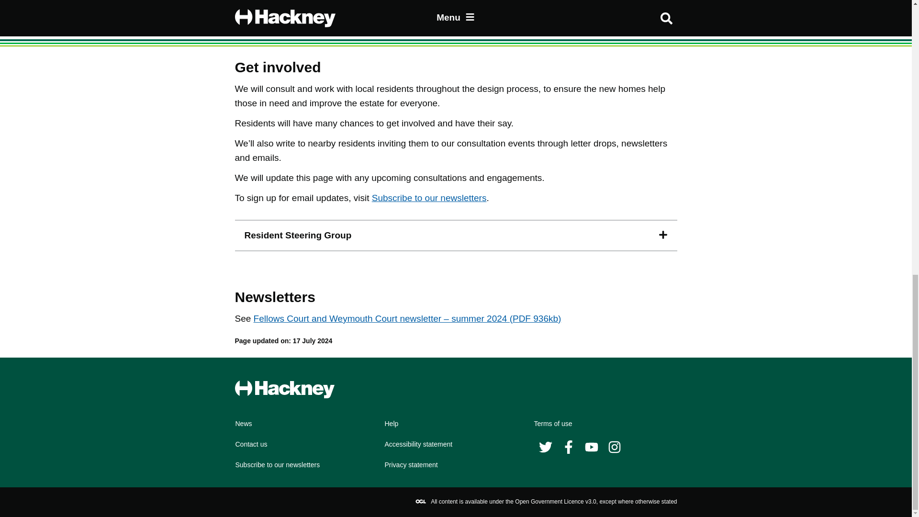 The image size is (919, 517). Describe the element at coordinates (429, 198) in the screenshot. I see `Subscribe to our newsletters` at that location.